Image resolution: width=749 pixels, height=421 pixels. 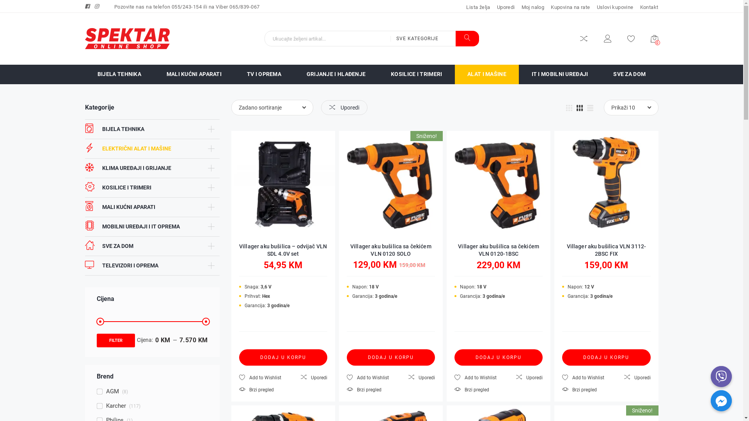 What do you see at coordinates (108, 391) in the screenshot?
I see `AGM` at bounding box center [108, 391].